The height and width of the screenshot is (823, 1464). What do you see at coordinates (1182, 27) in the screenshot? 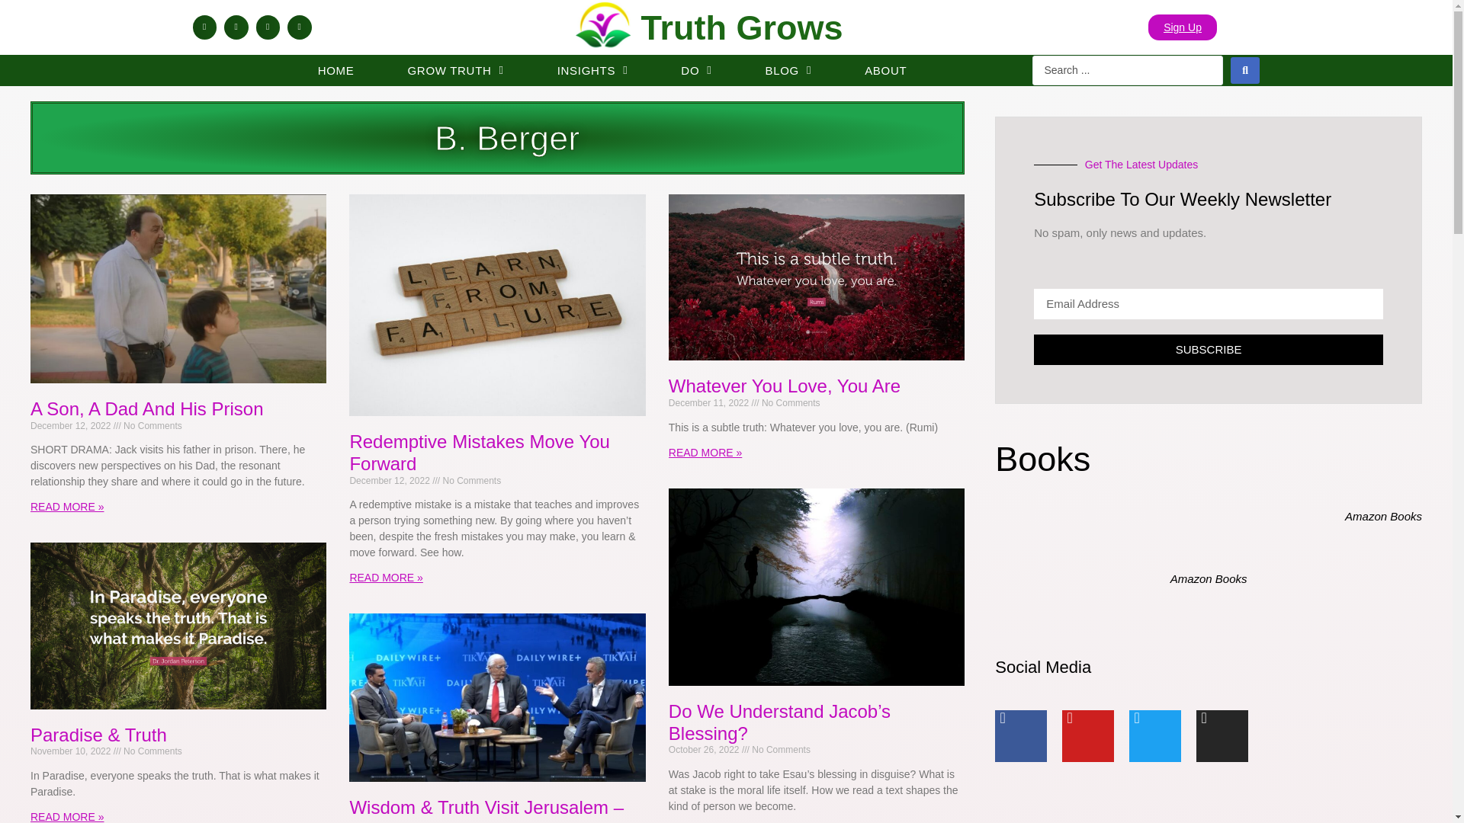
I see `Sign Up` at bounding box center [1182, 27].